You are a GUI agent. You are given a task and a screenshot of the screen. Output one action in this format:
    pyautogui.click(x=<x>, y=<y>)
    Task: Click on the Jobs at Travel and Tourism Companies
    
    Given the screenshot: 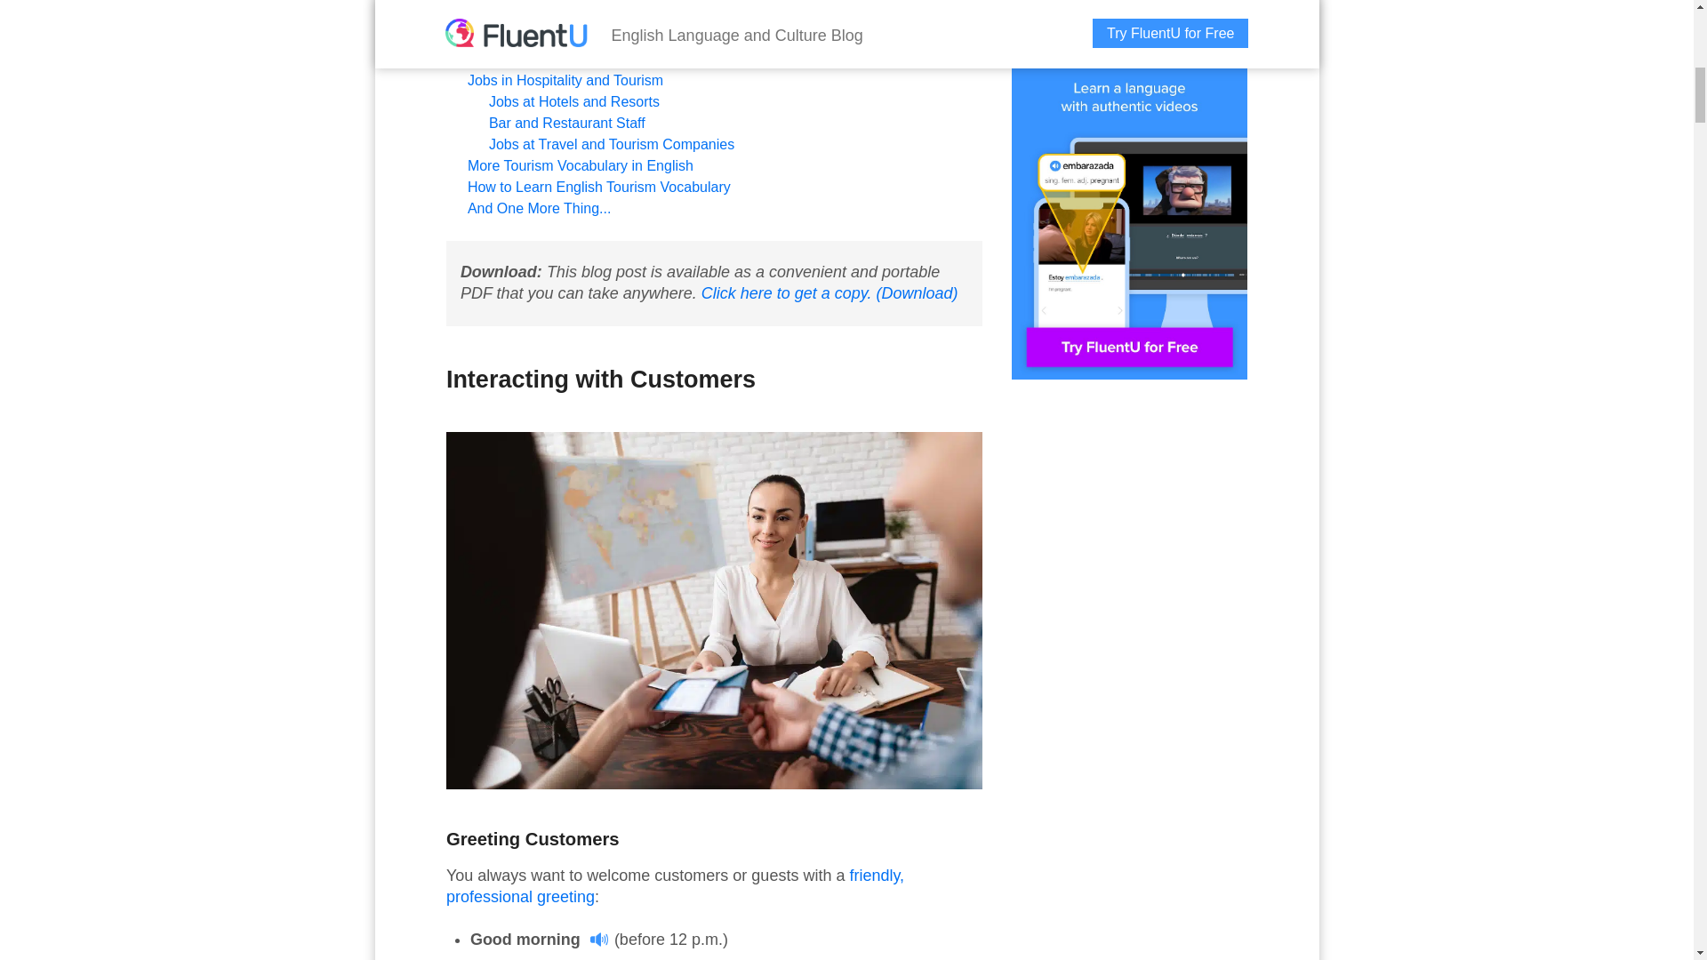 What is the action you would take?
    pyautogui.click(x=611, y=144)
    